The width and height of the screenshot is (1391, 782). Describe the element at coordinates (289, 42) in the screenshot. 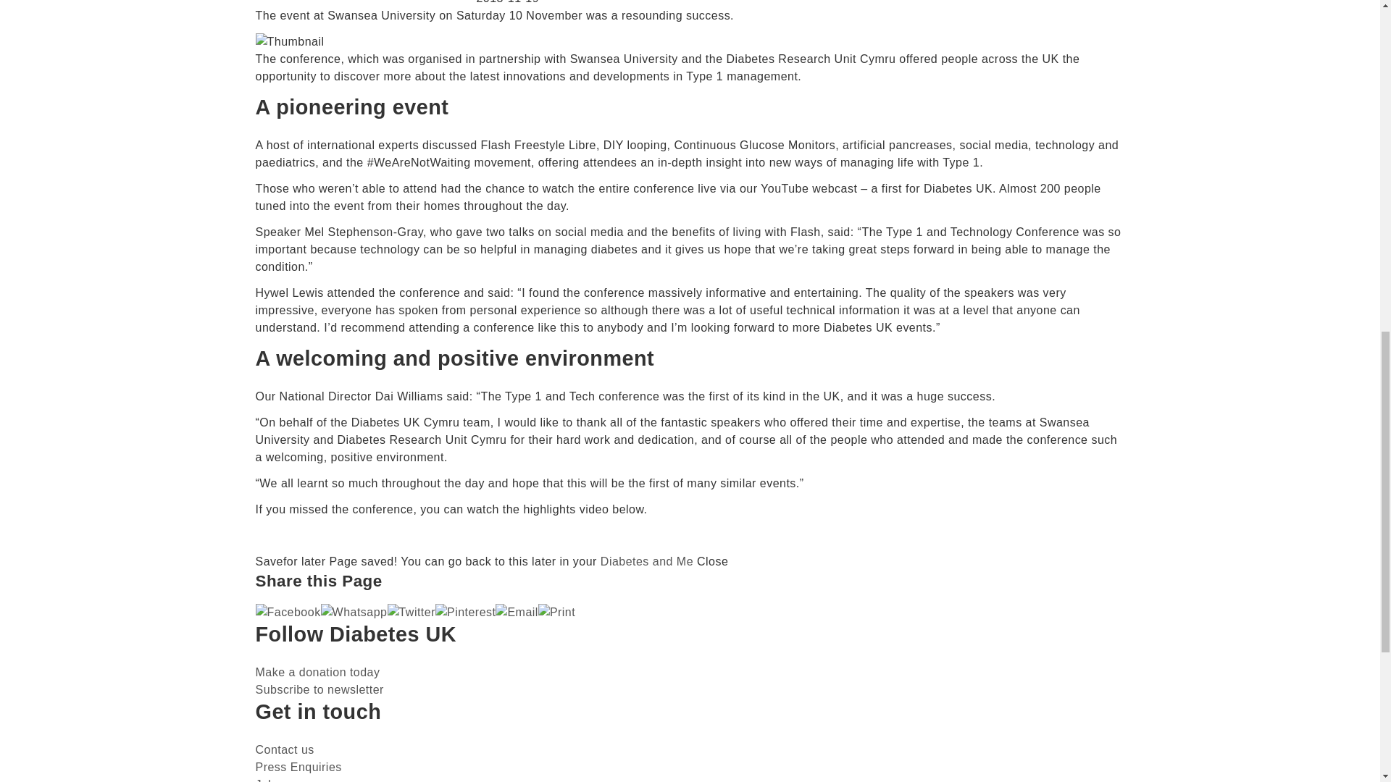

I see `T1tech conference` at that location.